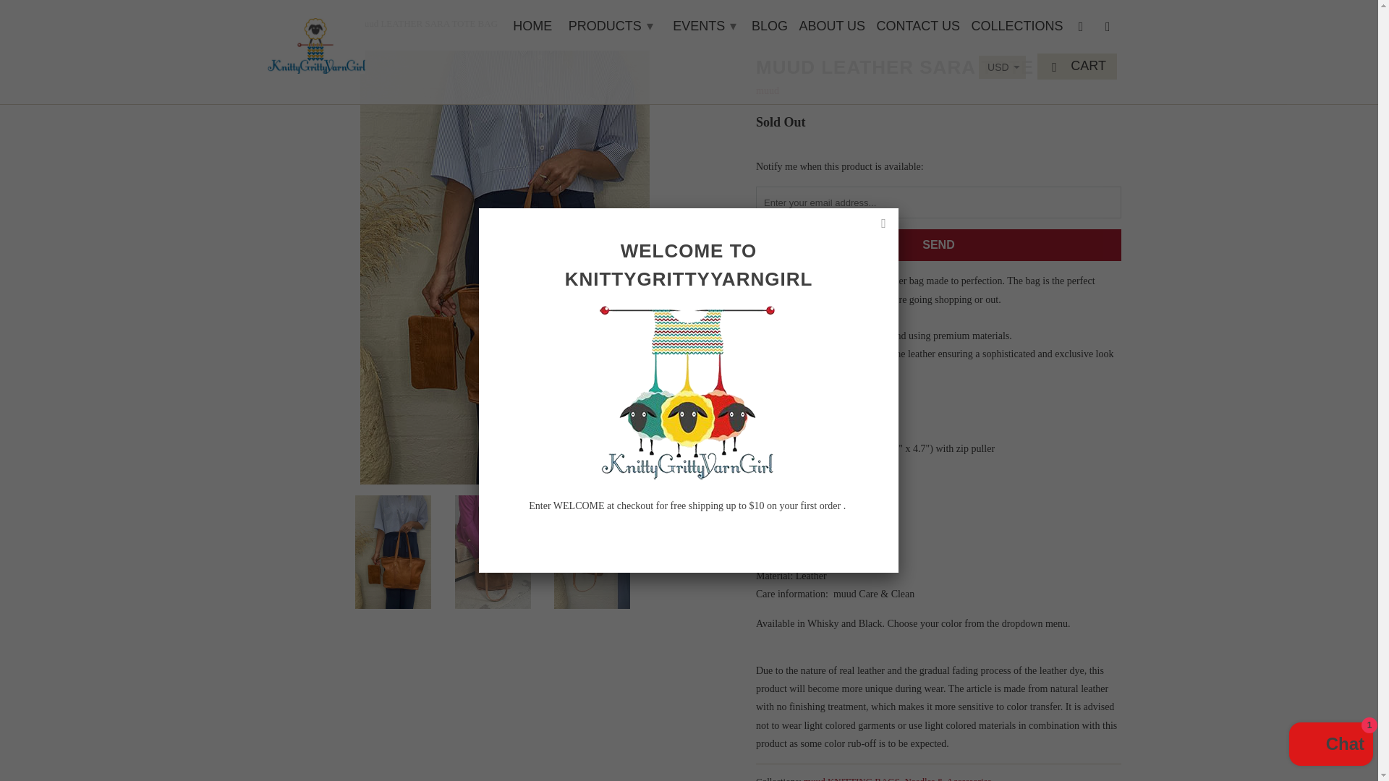 The image size is (1389, 781). I want to click on muud, so click(767, 90).